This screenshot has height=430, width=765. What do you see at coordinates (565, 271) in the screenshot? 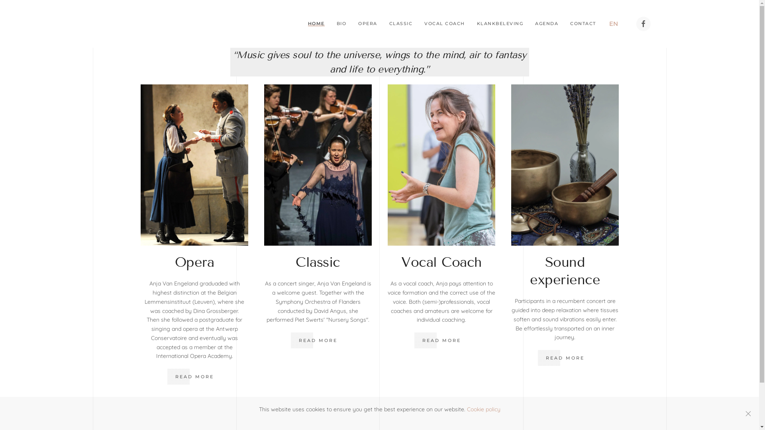
I see `Sound experience` at bounding box center [565, 271].